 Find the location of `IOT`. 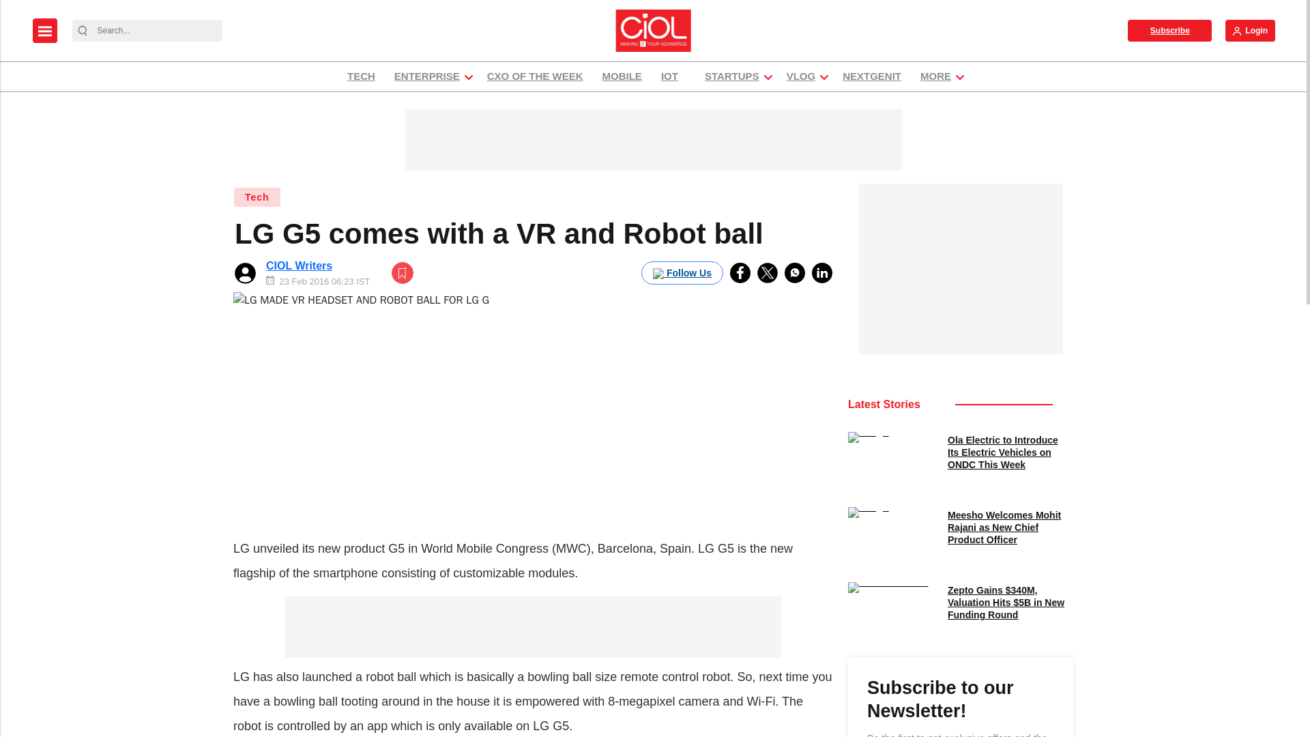

IOT is located at coordinates (673, 76).